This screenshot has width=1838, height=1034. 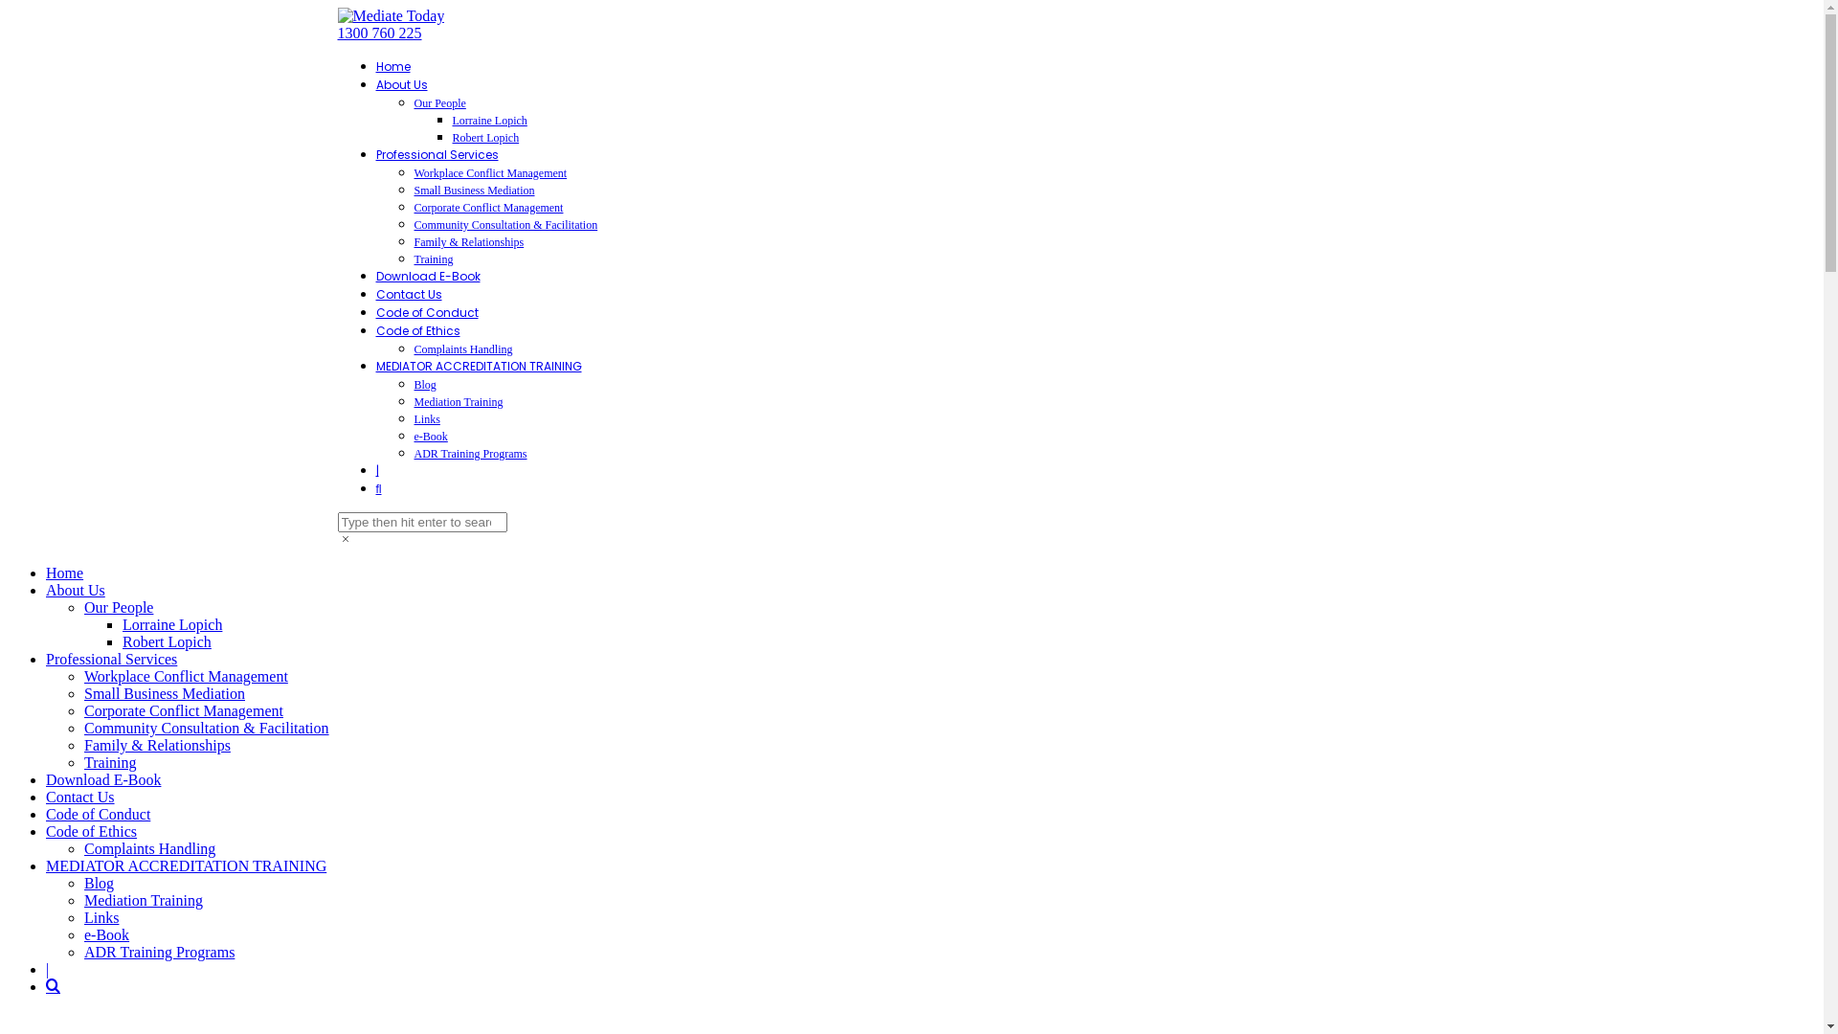 I want to click on Workplace Conflict Management, so click(x=186, y=676).